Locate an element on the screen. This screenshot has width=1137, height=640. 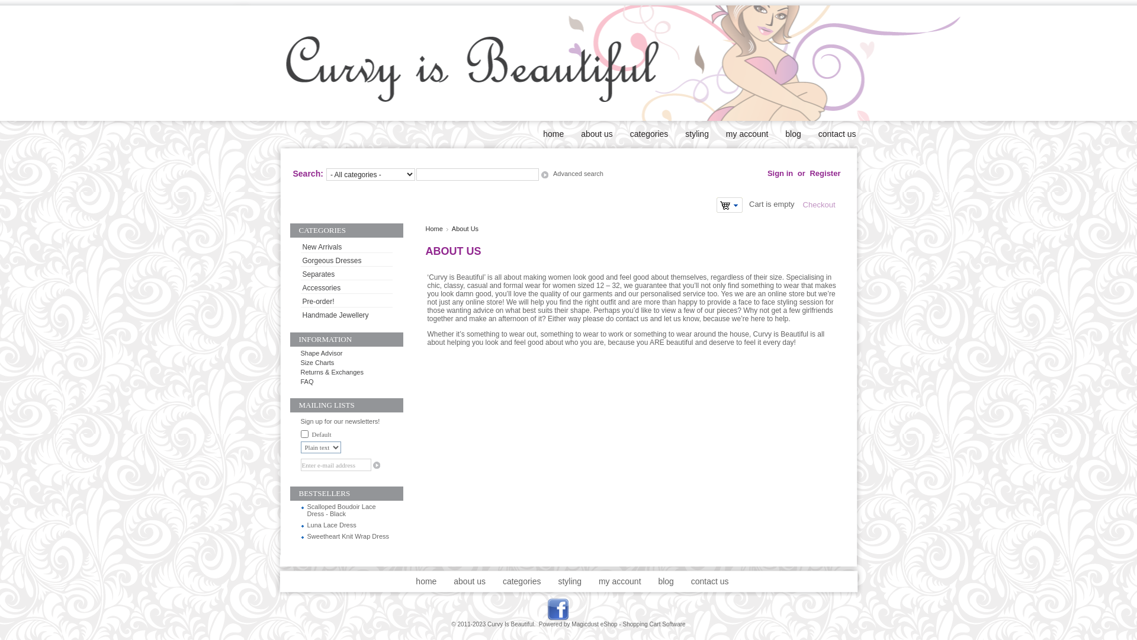
New Arrivals is located at coordinates (347, 246).